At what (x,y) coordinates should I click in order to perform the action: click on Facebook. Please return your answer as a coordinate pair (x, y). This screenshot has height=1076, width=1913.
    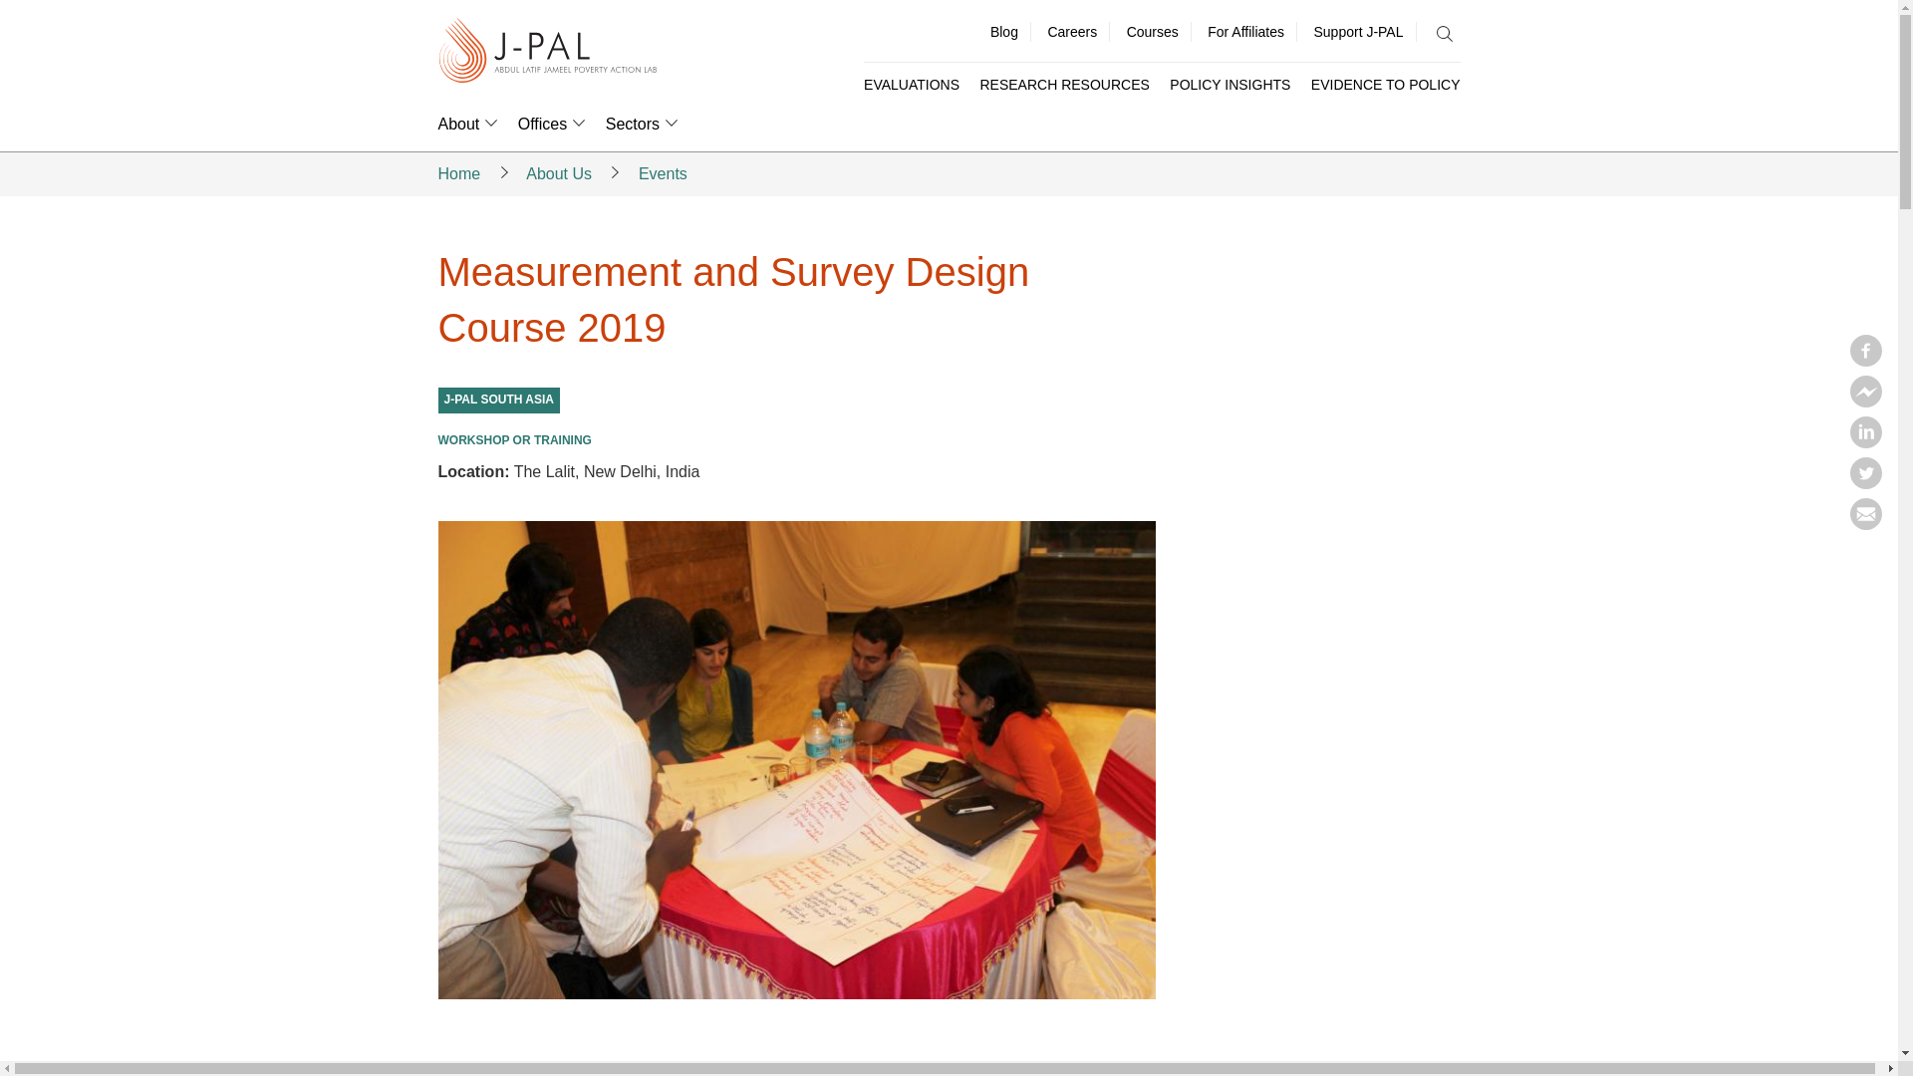
    Looking at the image, I should click on (1865, 361).